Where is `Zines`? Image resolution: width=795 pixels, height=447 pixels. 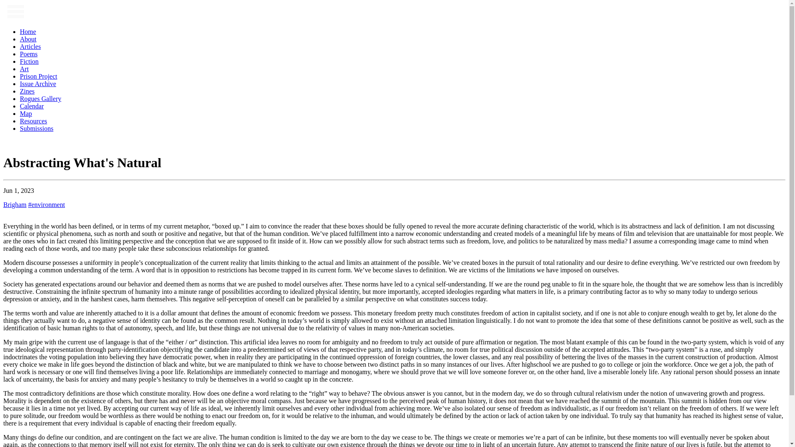 Zines is located at coordinates (27, 91).